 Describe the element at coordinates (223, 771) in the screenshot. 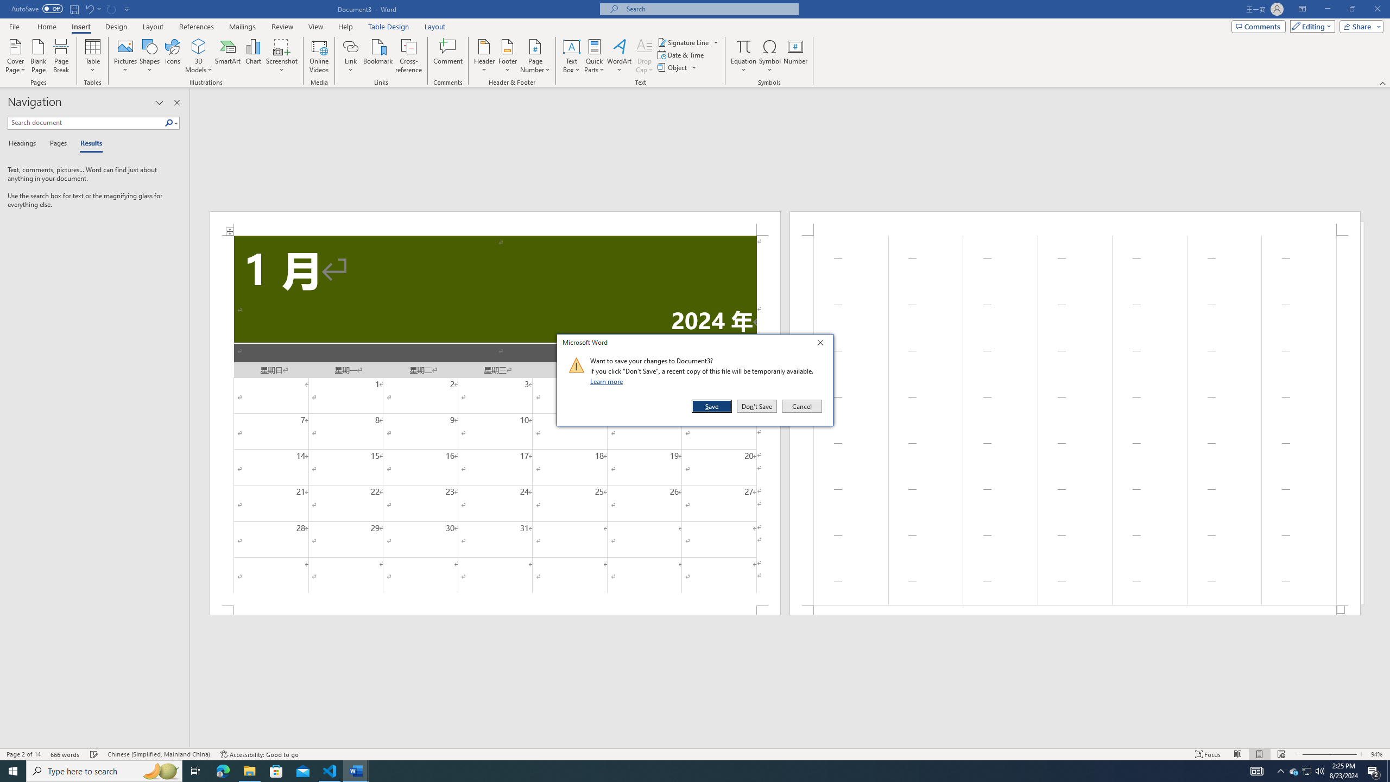

I see `Microsoft Edge` at that location.